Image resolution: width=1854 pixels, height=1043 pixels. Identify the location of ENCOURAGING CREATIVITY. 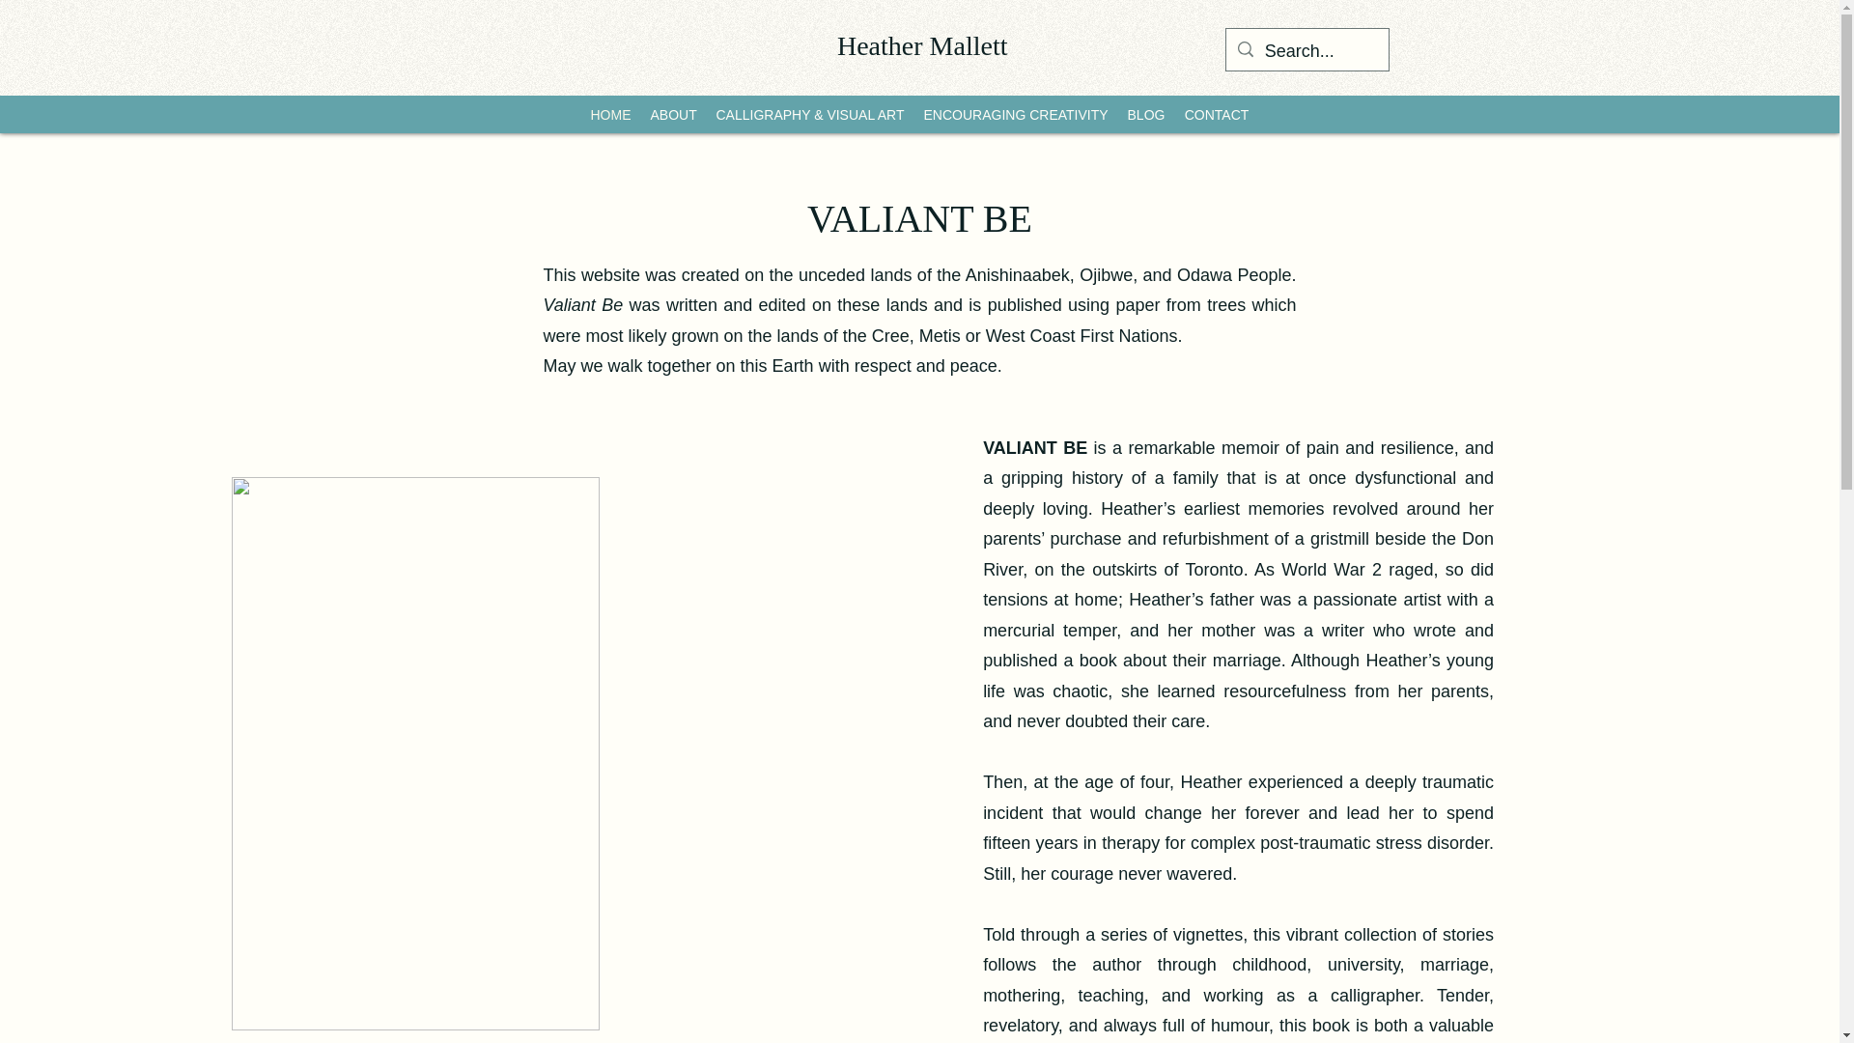
(1016, 114).